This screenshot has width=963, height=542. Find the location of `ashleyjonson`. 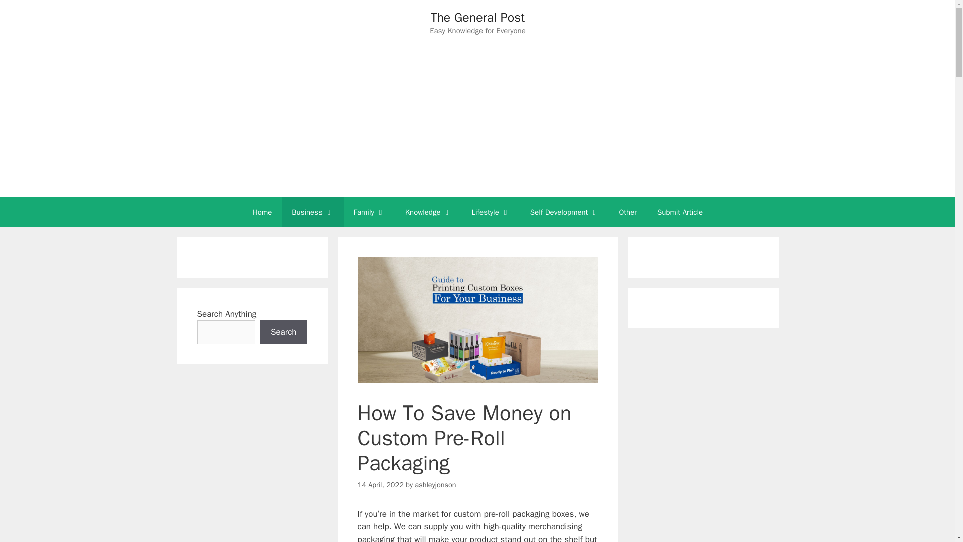

ashleyjonson is located at coordinates (435, 485).